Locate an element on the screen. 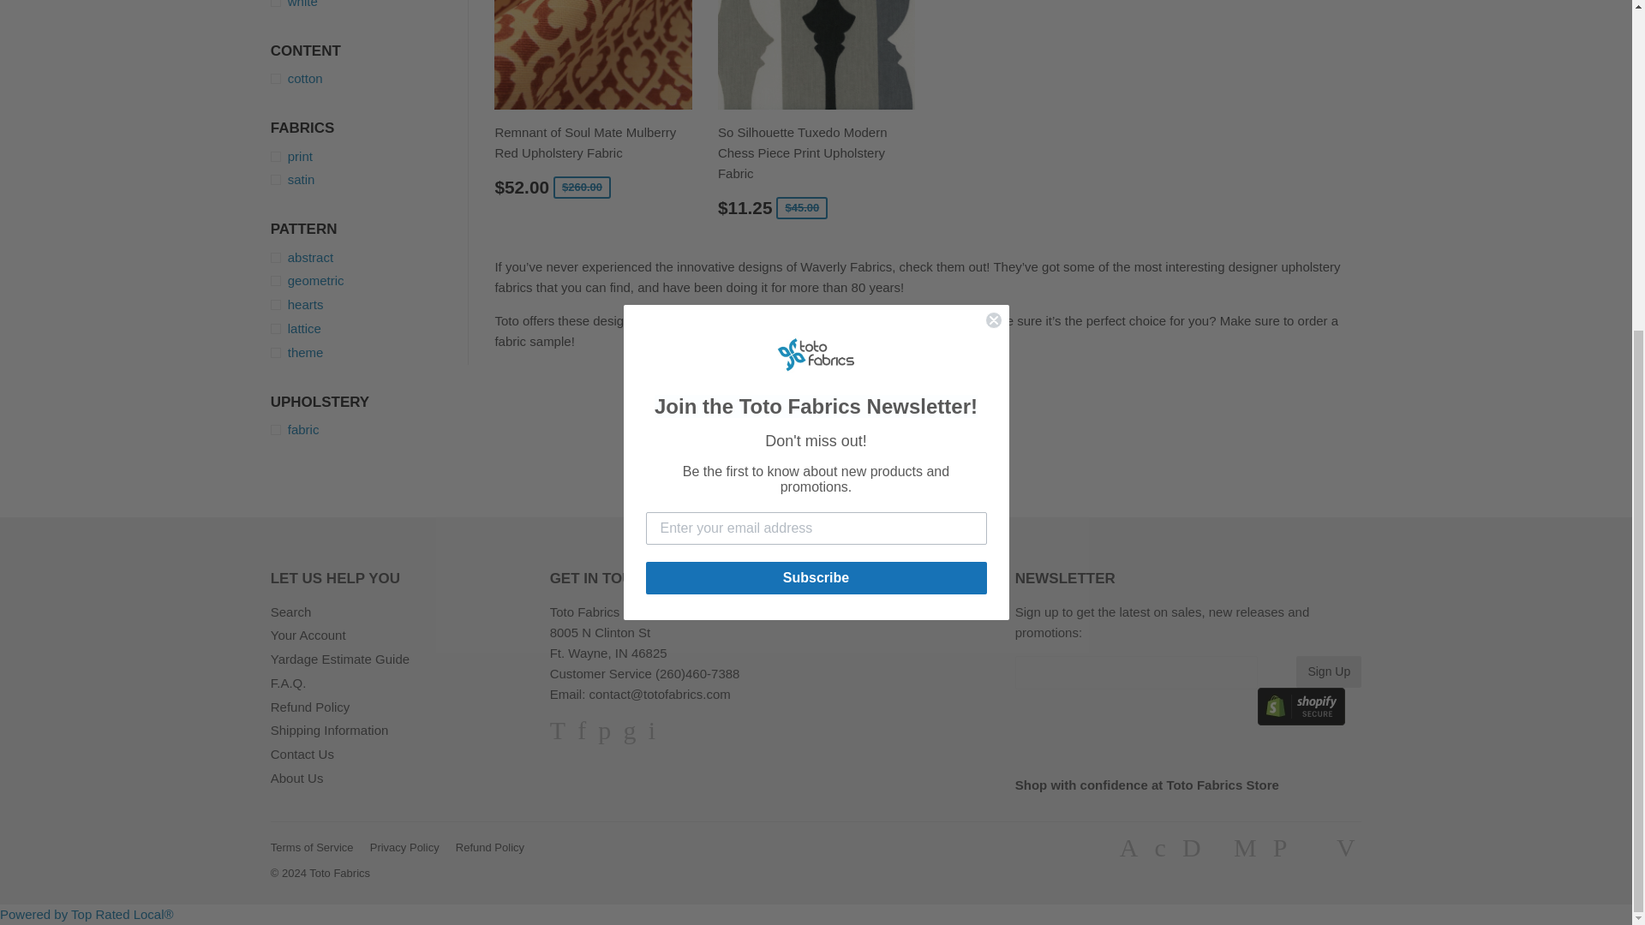  Toto Fabrics on Twitter is located at coordinates (557, 734).